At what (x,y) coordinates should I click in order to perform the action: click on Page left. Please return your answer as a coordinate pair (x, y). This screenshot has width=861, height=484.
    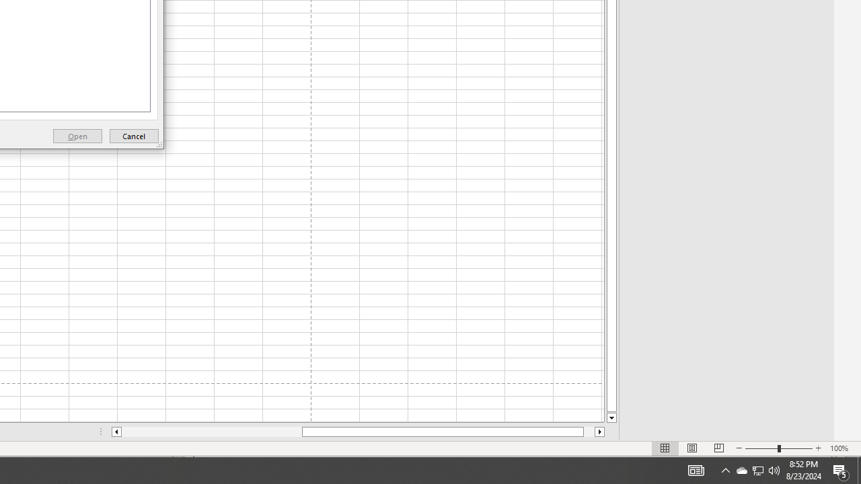
    Looking at the image, I should click on (211, 432).